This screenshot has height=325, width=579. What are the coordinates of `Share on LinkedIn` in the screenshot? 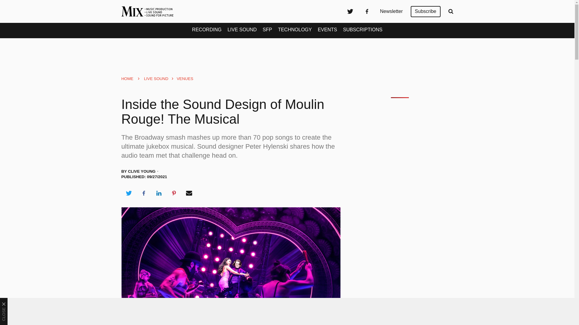 It's located at (159, 193).